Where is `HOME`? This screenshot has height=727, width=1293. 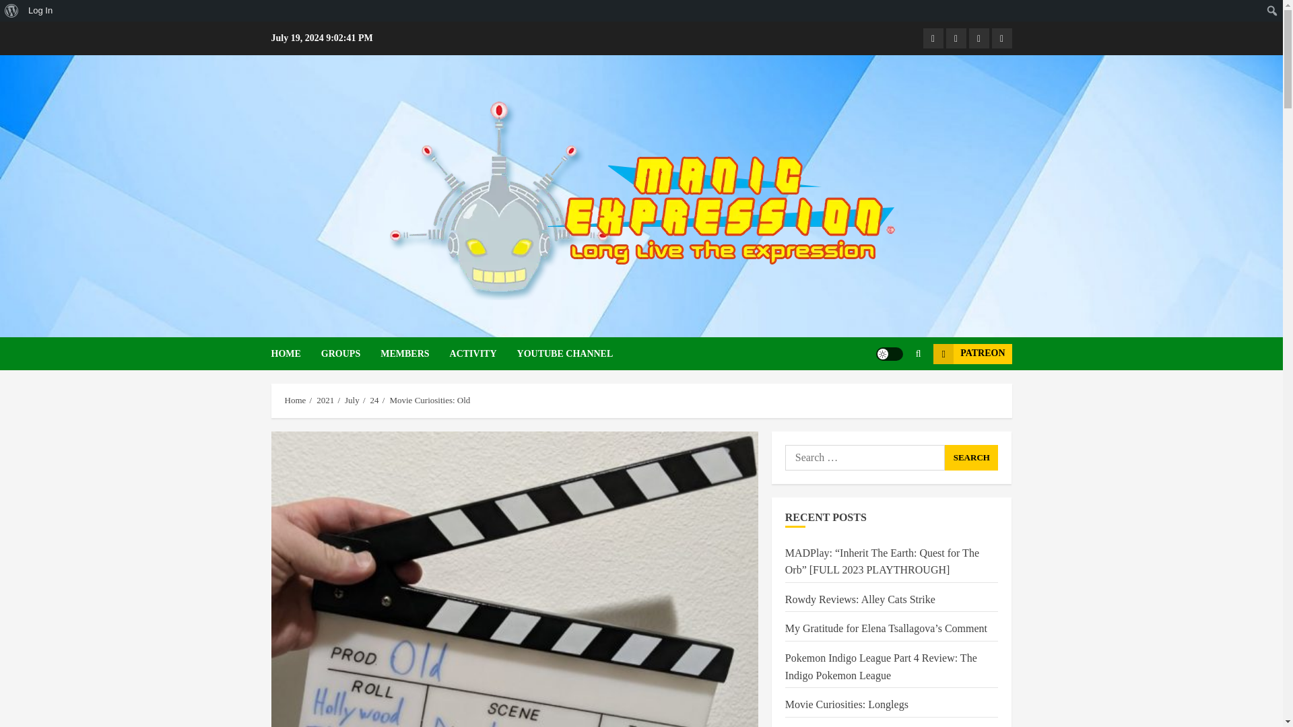 HOME is located at coordinates (295, 353).